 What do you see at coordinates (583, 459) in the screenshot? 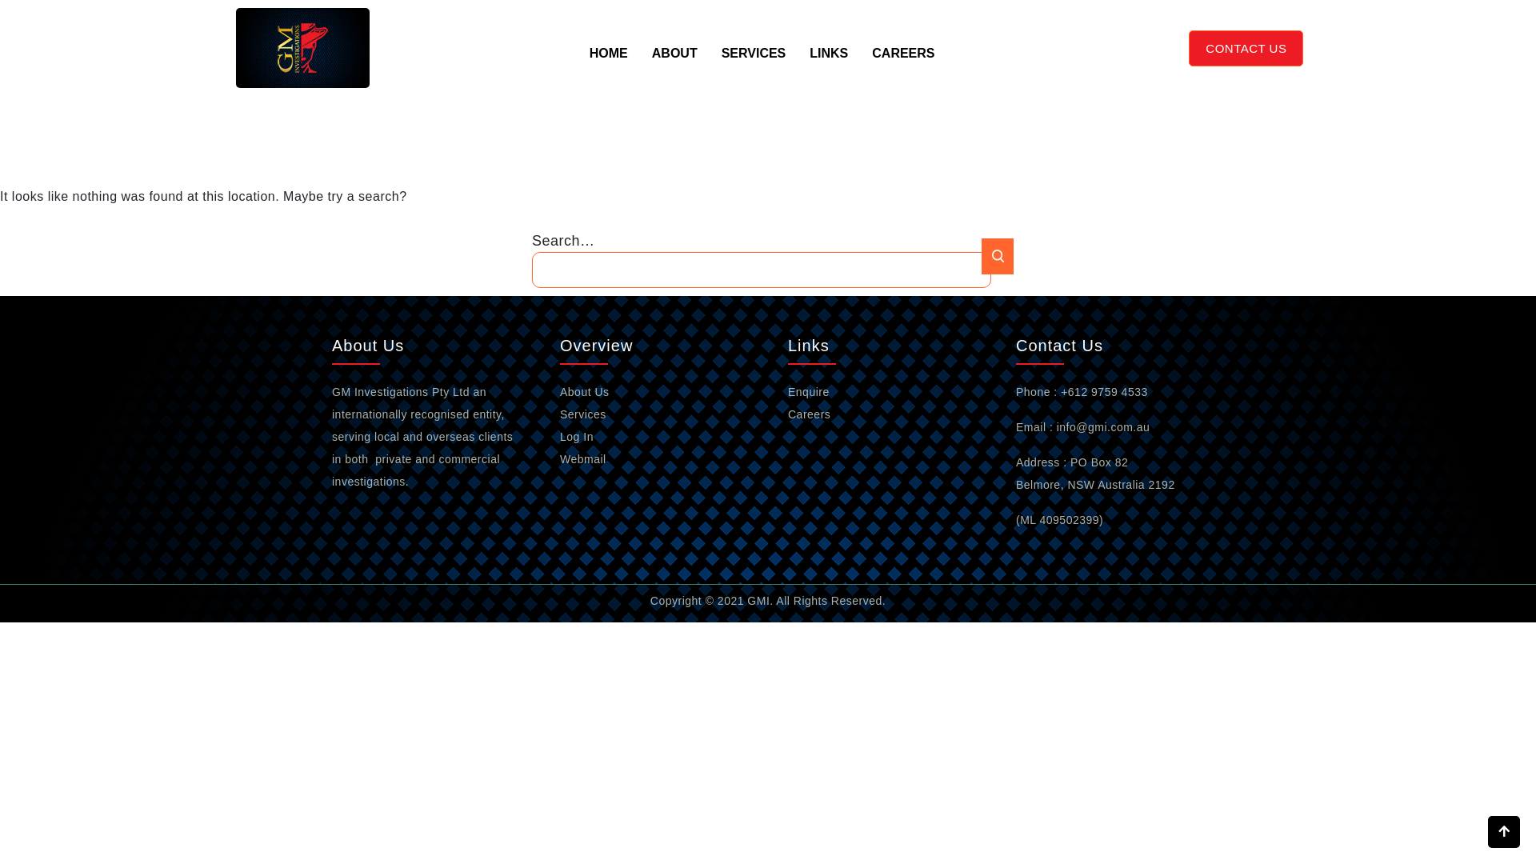
I see `Webmail` at bounding box center [583, 459].